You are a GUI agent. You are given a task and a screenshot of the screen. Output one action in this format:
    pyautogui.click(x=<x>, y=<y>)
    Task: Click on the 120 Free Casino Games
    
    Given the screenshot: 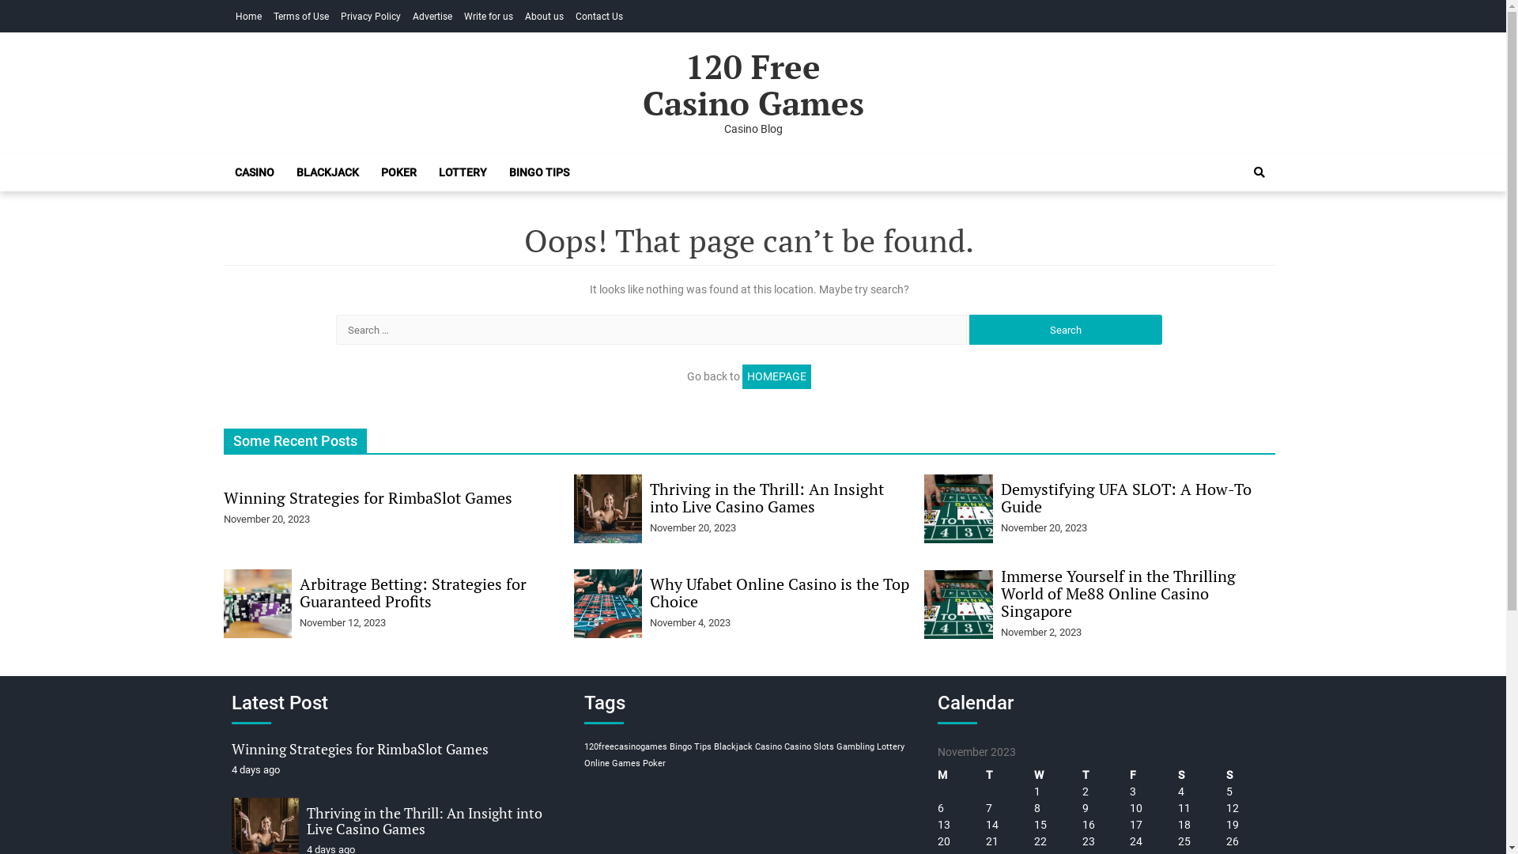 What is the action you would take?
    pyautogui.click(x=753, y=85)
    